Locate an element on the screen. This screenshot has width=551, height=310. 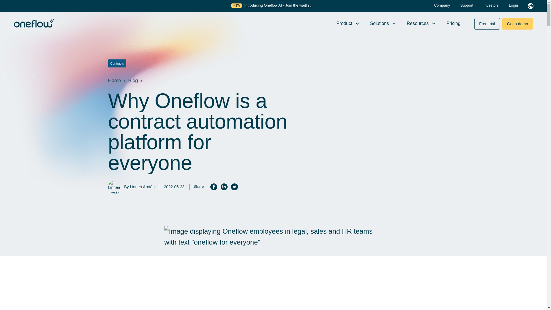
Login is located at coordinates (513, 5).